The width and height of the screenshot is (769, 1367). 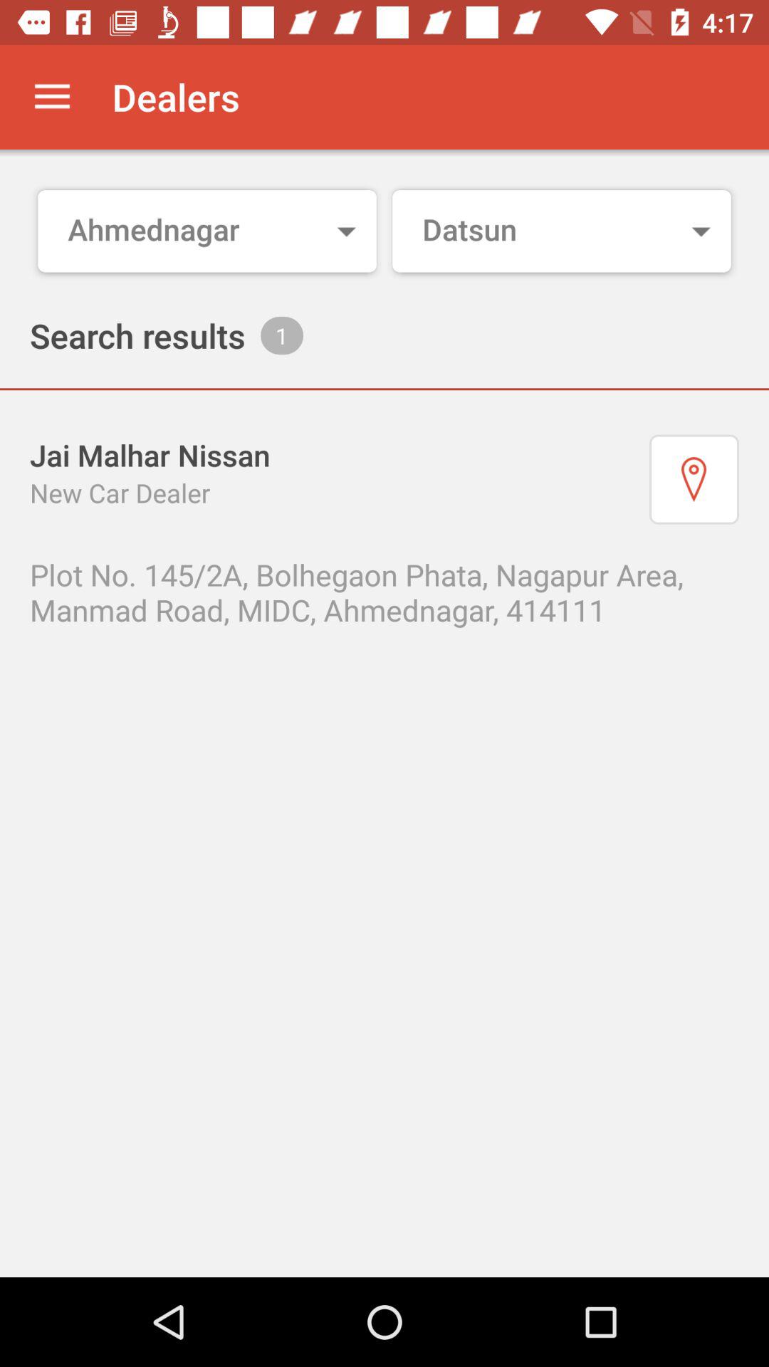 What do you see at coordinates (694, 479) in the screenshot?
I see `map info` at bounding box center [694, 479].